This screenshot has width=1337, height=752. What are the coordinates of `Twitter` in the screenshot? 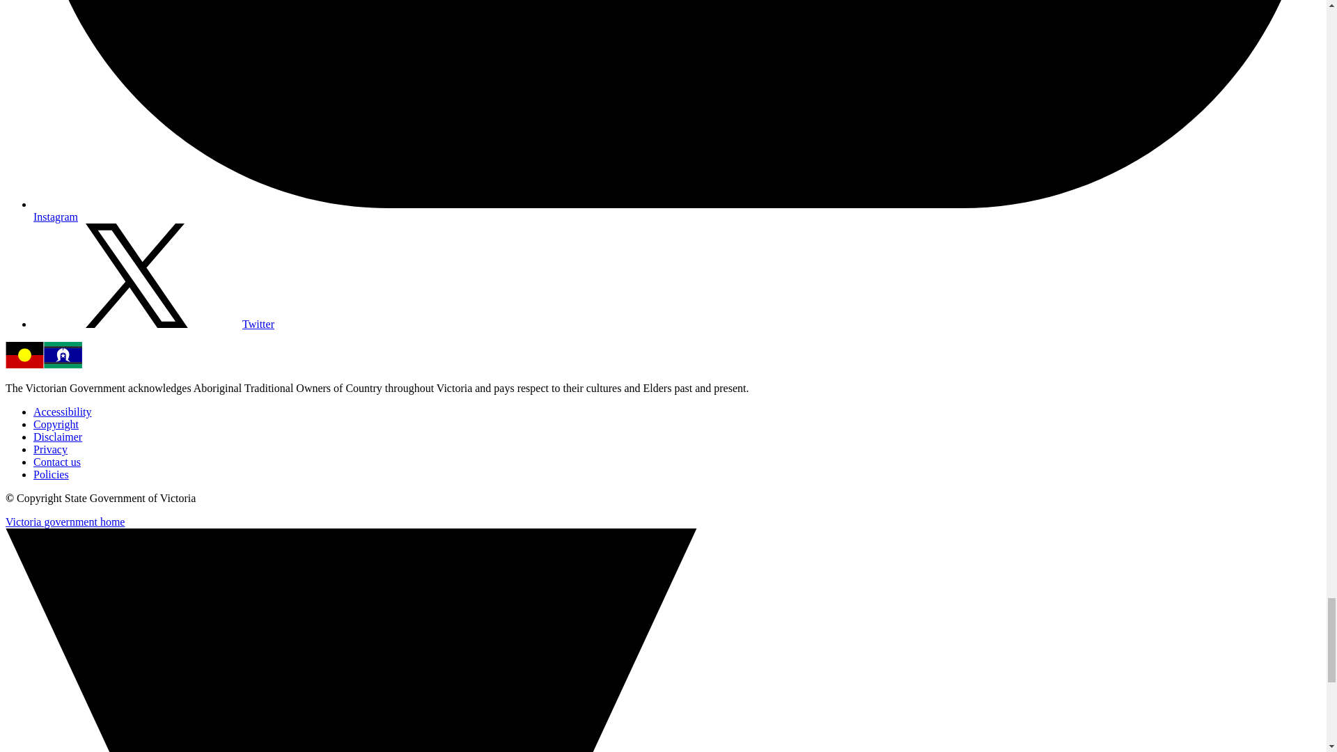 It's located at (153, 324).